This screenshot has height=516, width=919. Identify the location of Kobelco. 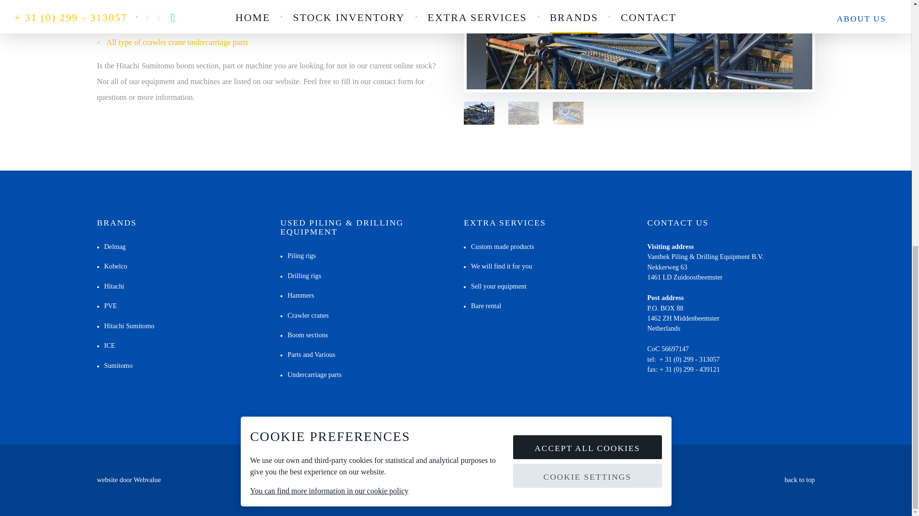
(111, 266).